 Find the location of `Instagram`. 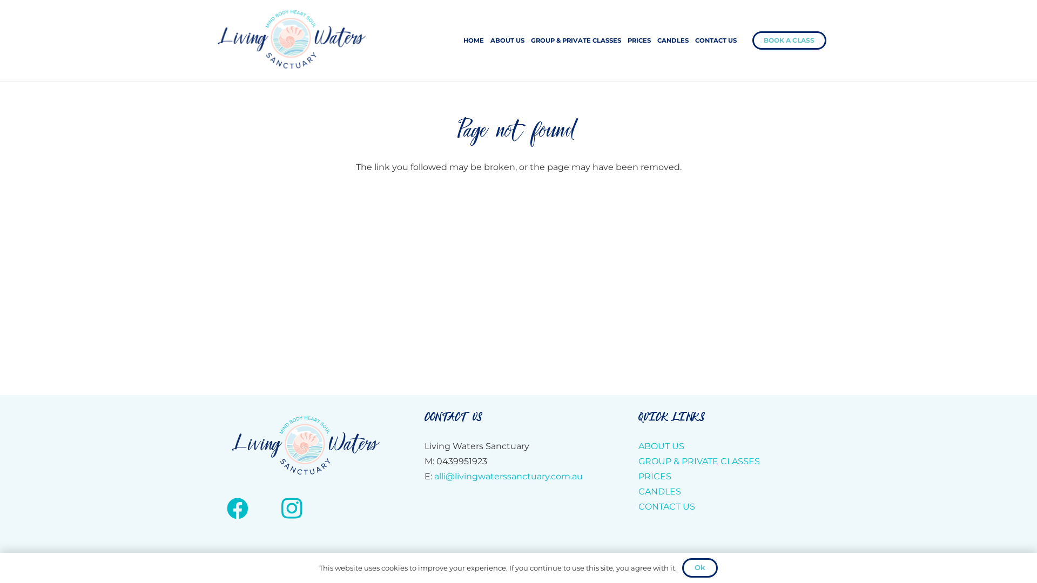

Instagram is located at coordinates (292, 509).